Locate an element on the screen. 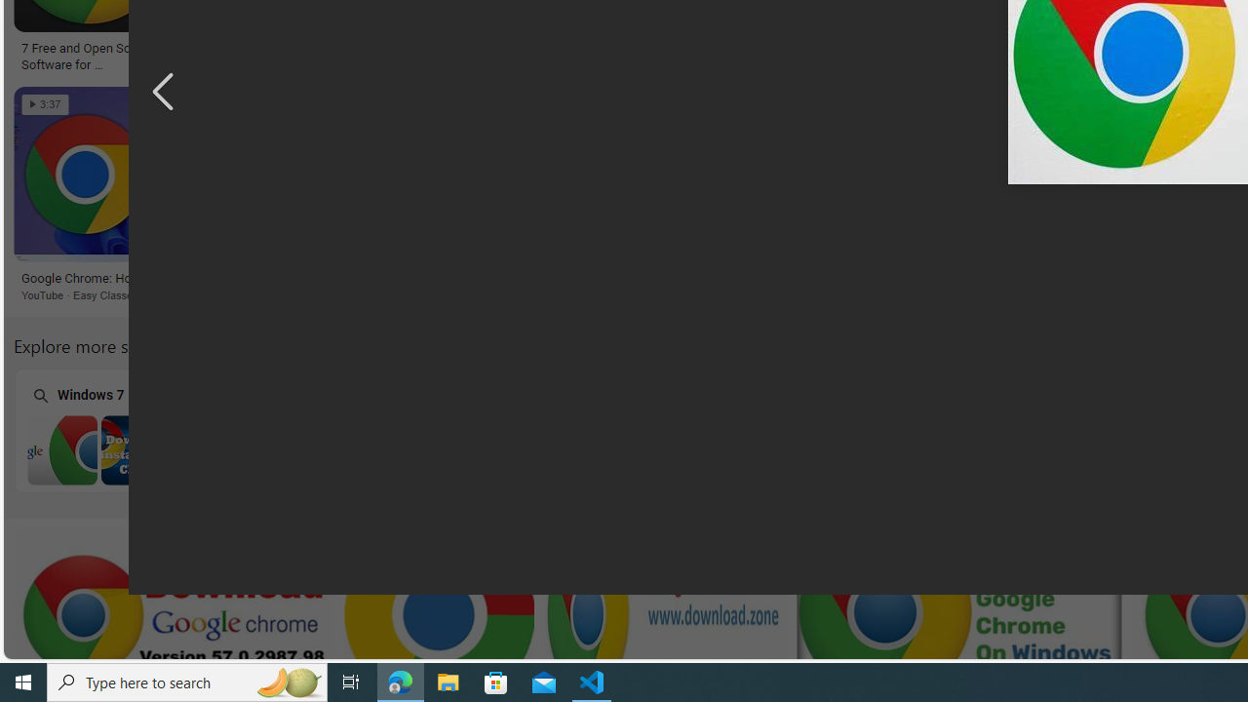 Image resolution: width=1248 pixels, height=702 pixels. How to download google chrome apps - snoml is located at coordinates (831, 55).